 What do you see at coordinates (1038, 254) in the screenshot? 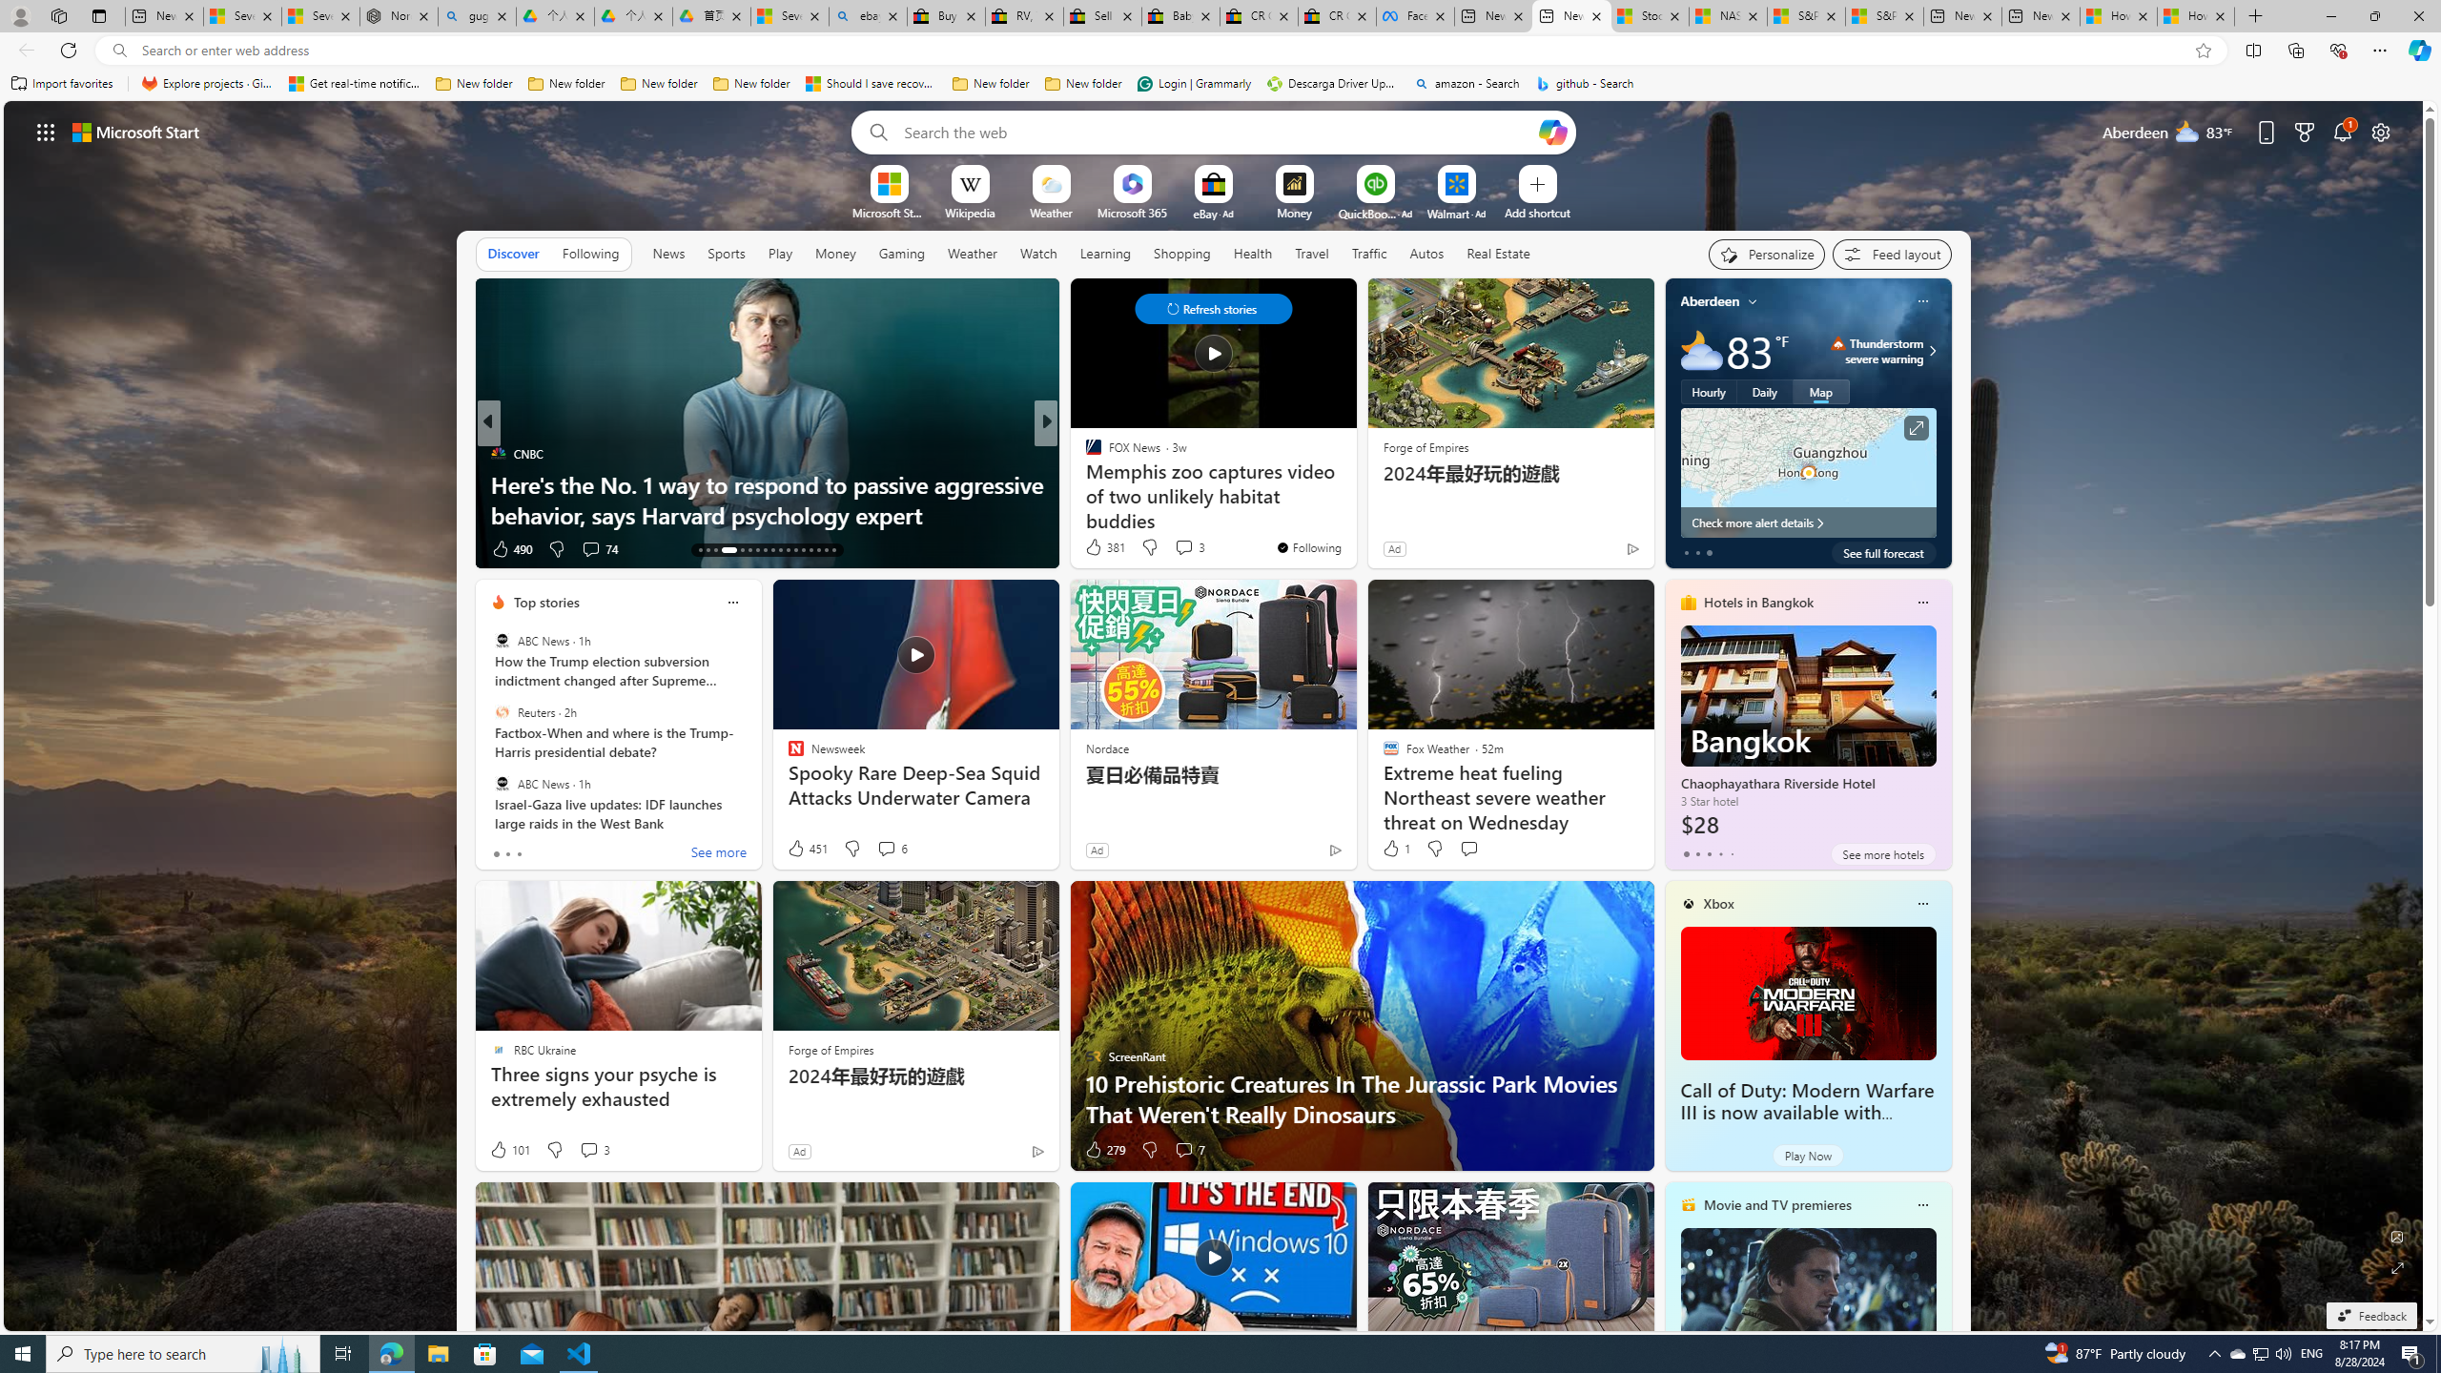
I see `Watch` at bounding box center [1038, 254].